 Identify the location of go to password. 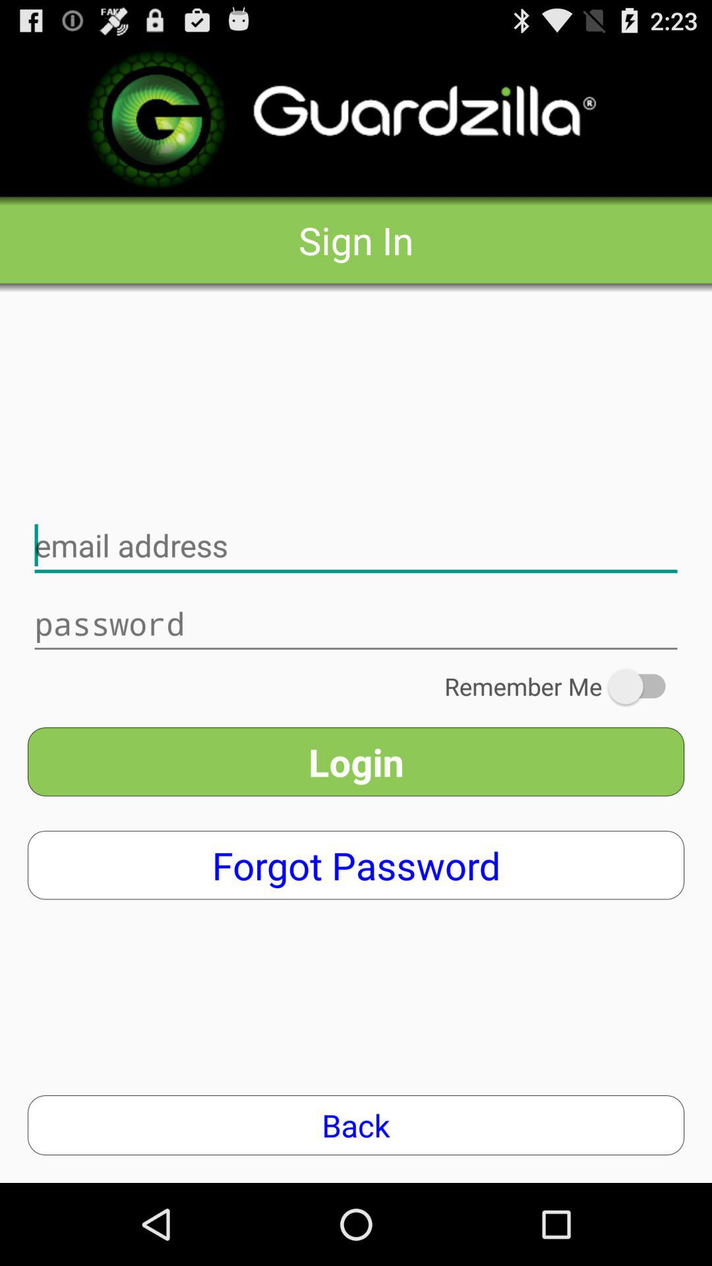
(356, 624).